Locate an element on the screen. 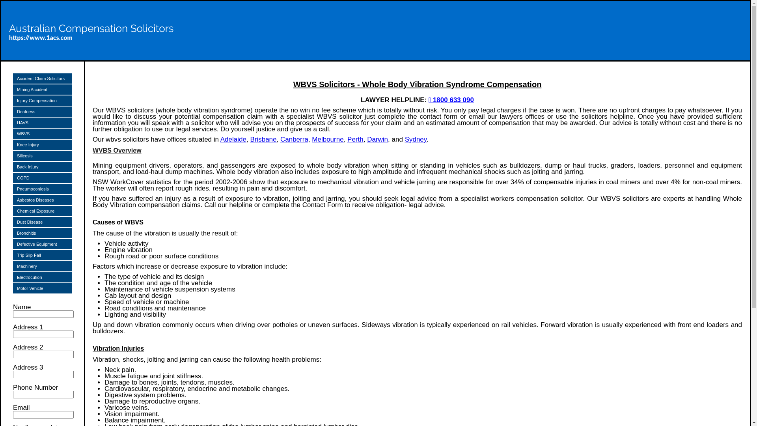 The image size is (757, 426). Dust Disease is located at coordinates (43, 222).